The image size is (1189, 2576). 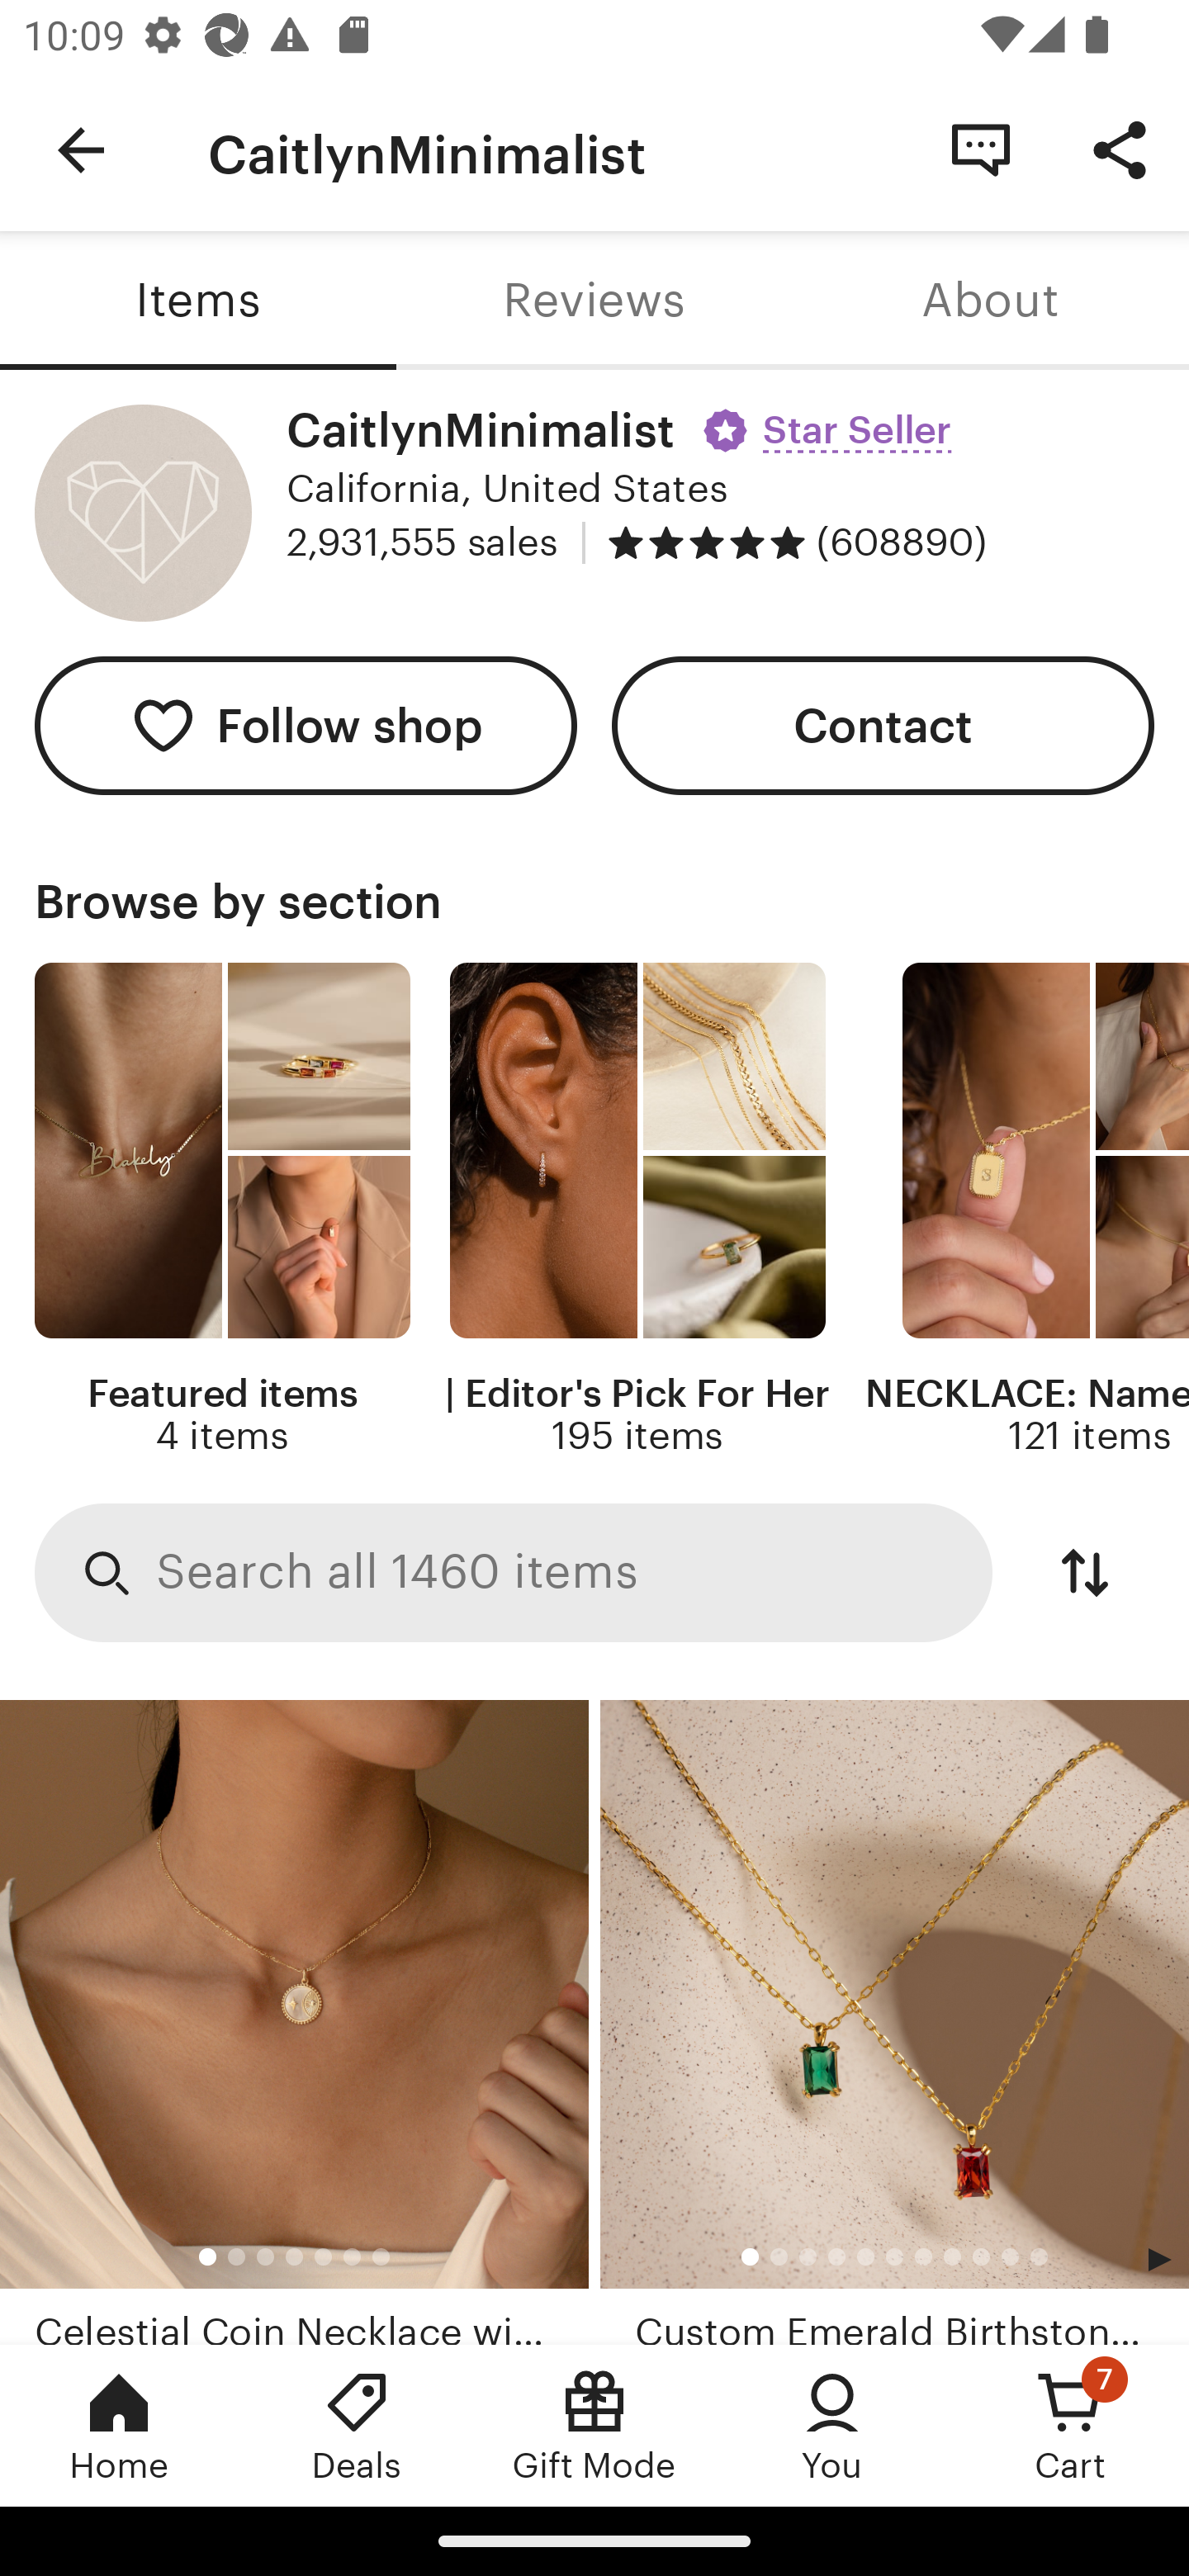 I want to click on Contact Shop, so click(x=981, y=149).